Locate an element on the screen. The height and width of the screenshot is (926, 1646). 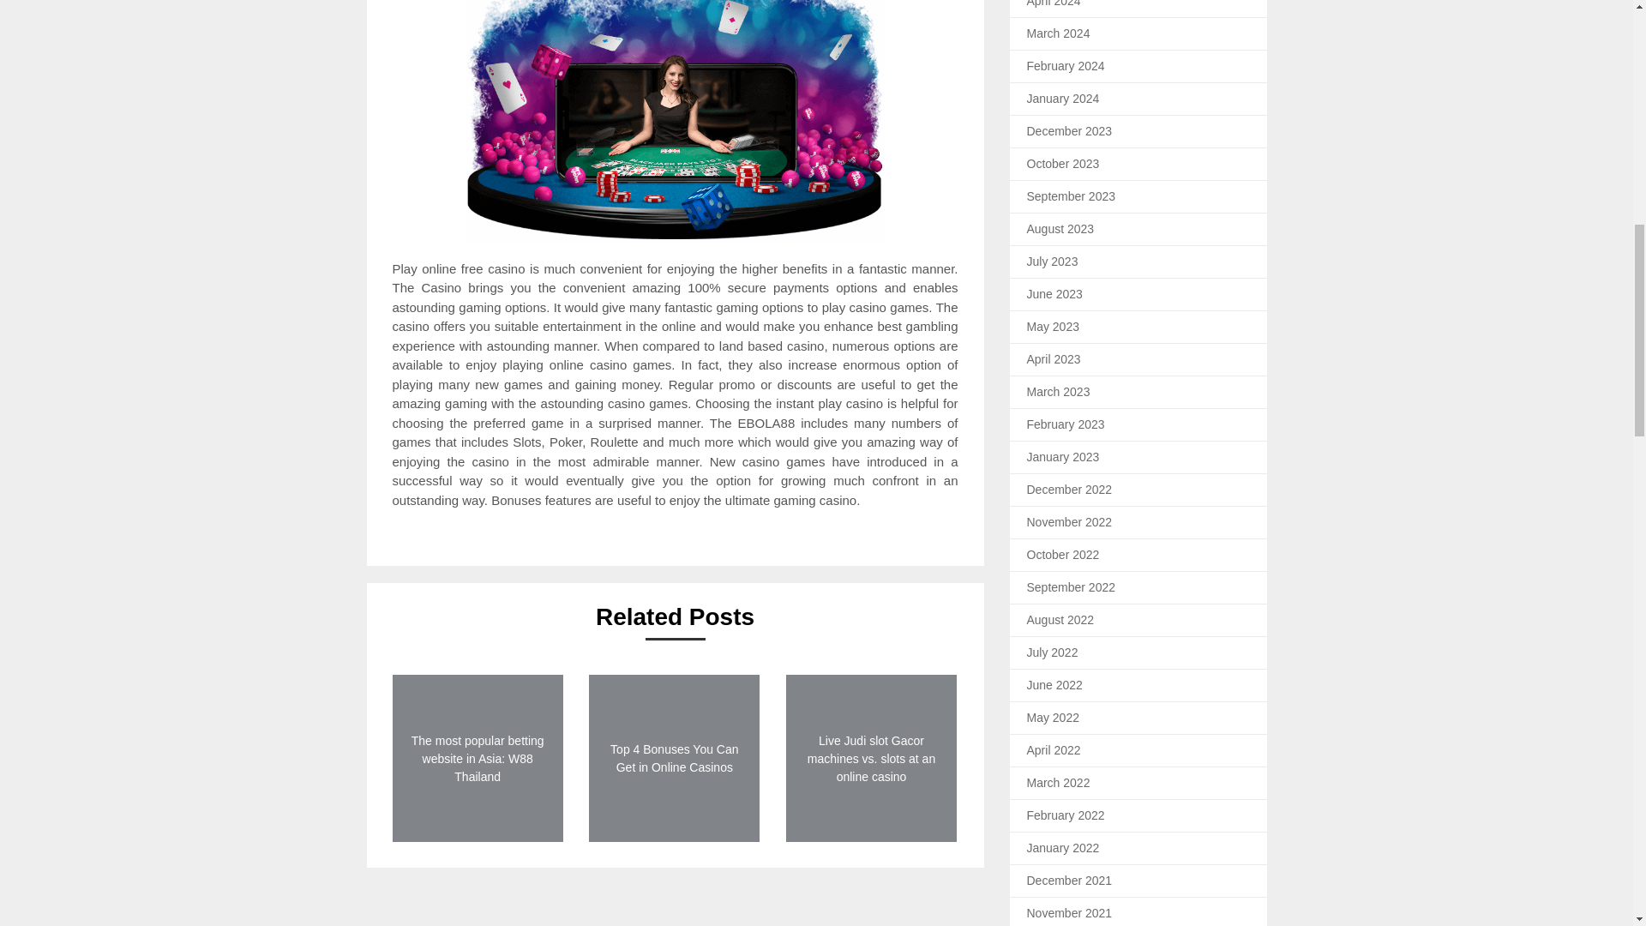
July 2023 is located at coordinates (1053, 261).